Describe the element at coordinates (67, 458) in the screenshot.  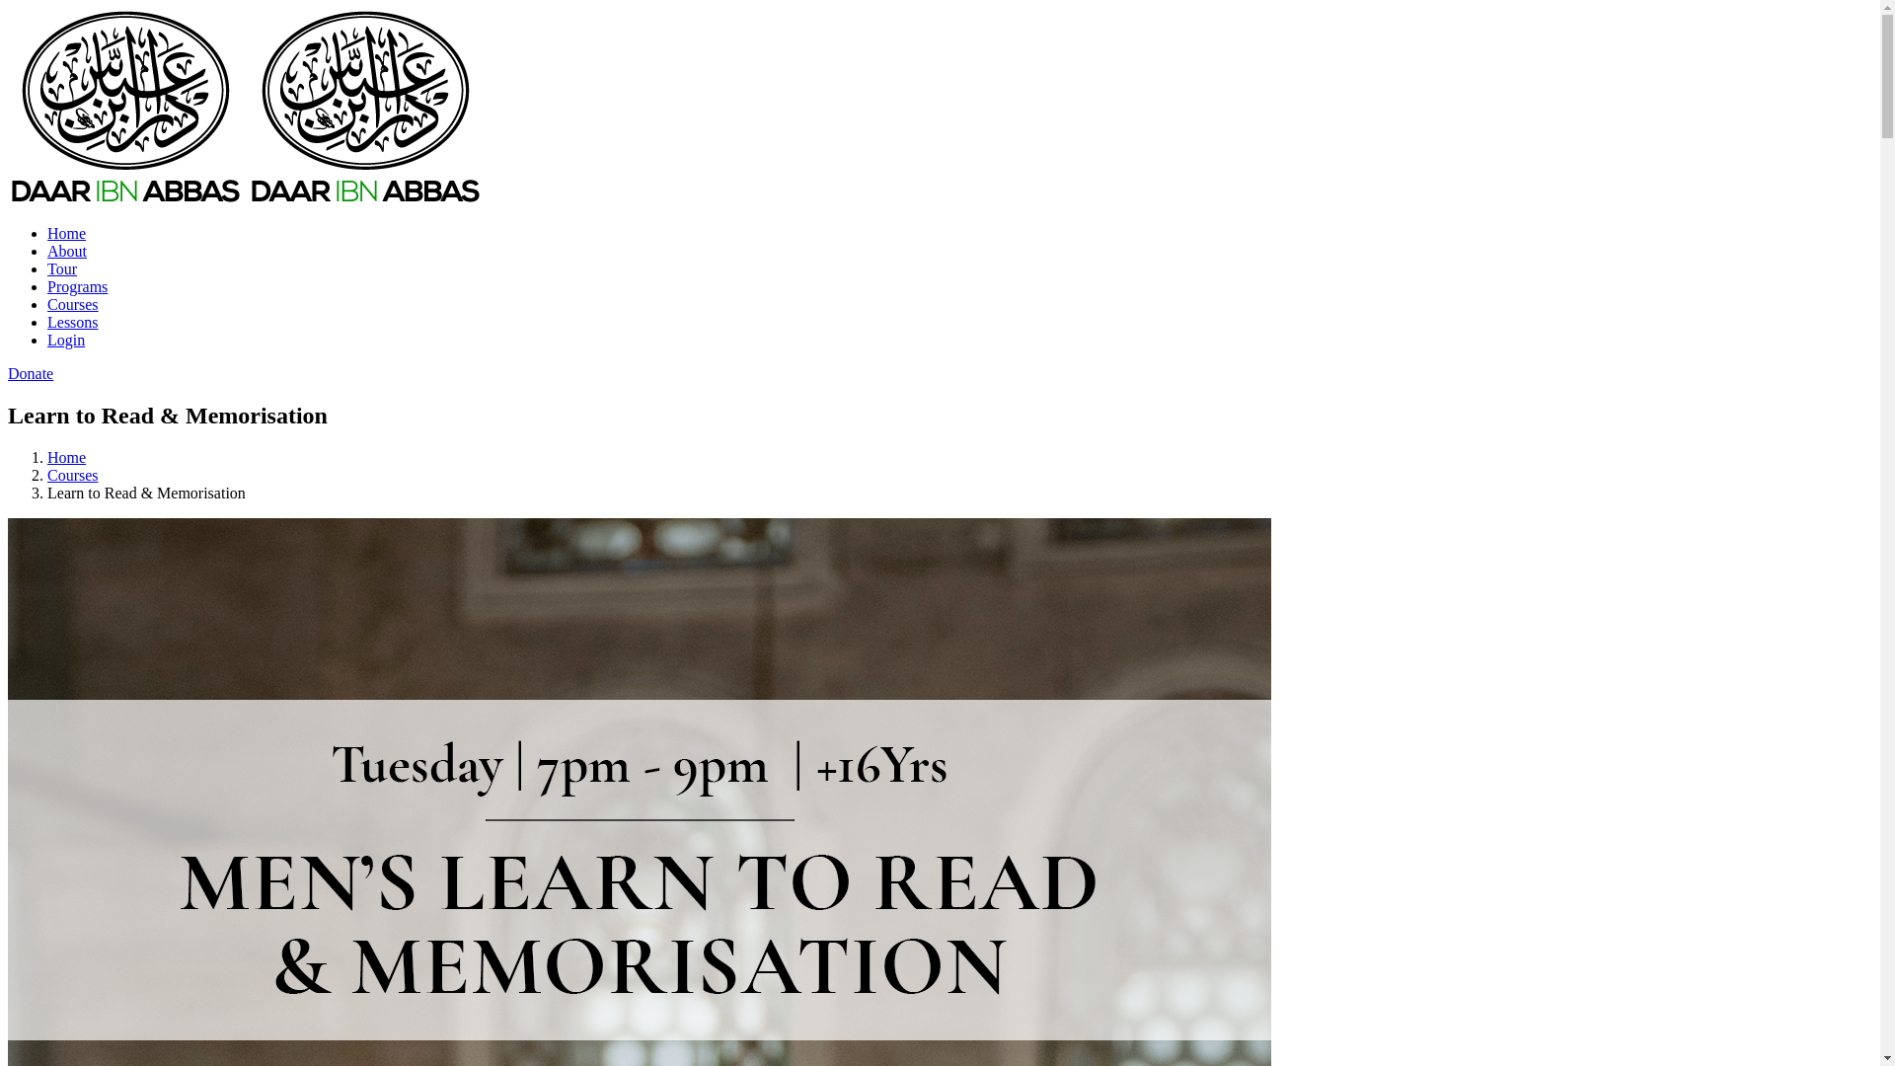
I see `Home` at that location.